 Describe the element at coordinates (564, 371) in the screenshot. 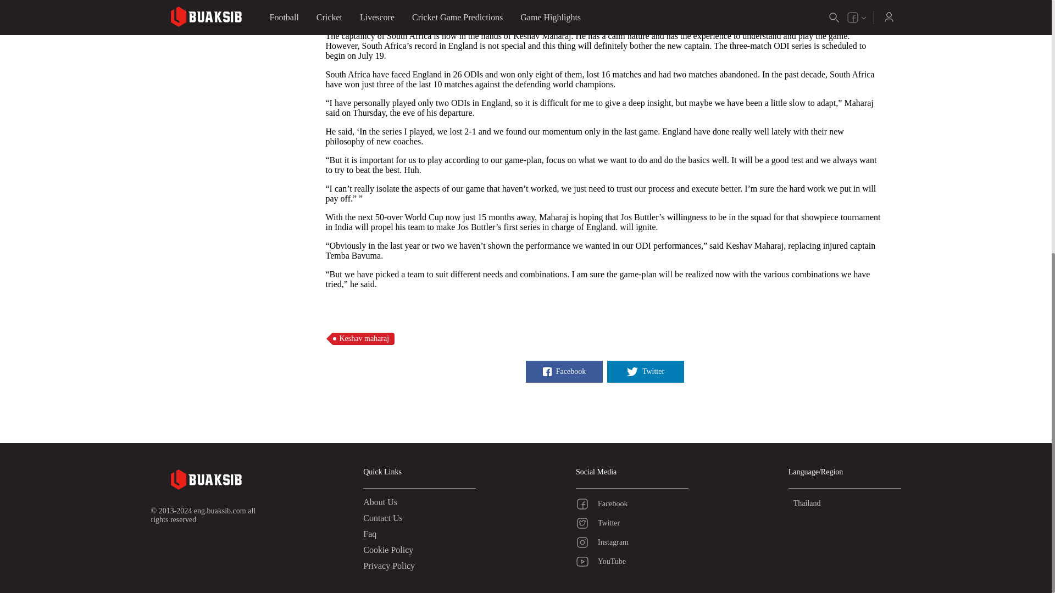

I see `Facebook` at that location.